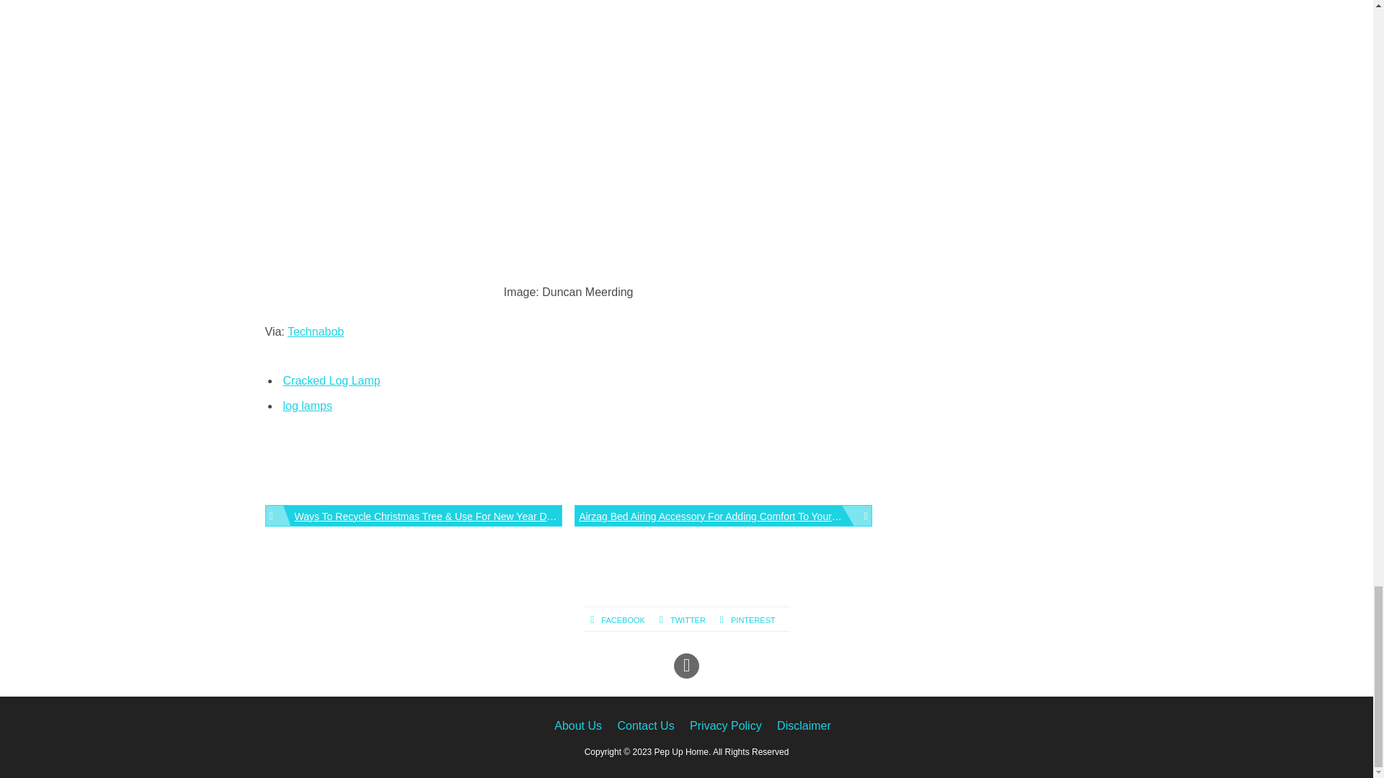 The height and width of the screenshot is (778, 1384). What do you see at coordinates (316, 331) in the screenshot?
I see `Technabob` at bounding box center [316, 331].